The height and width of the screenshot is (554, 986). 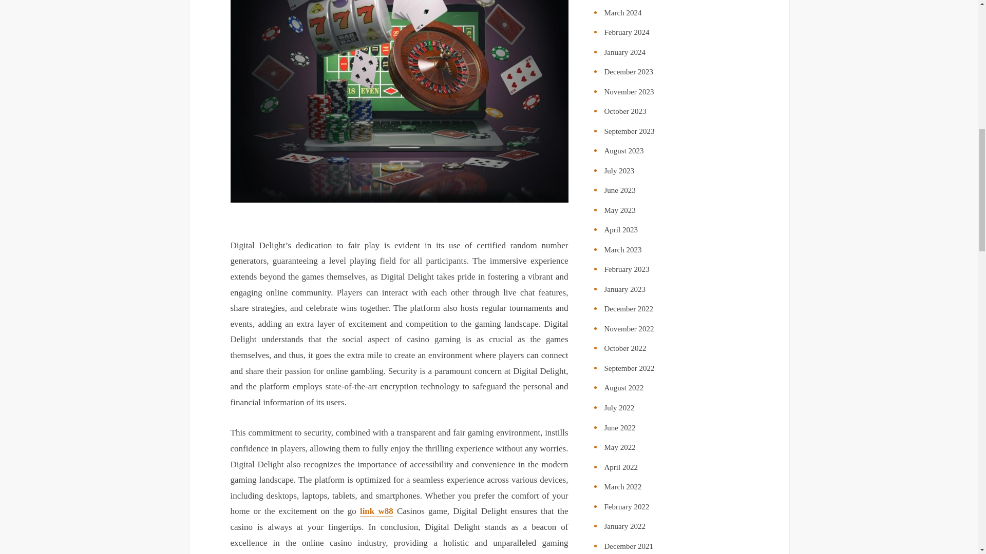 What do you see at coordinates (622, 13) in the screenshot?
I see `March 2024` at bounding box center [622, 13].